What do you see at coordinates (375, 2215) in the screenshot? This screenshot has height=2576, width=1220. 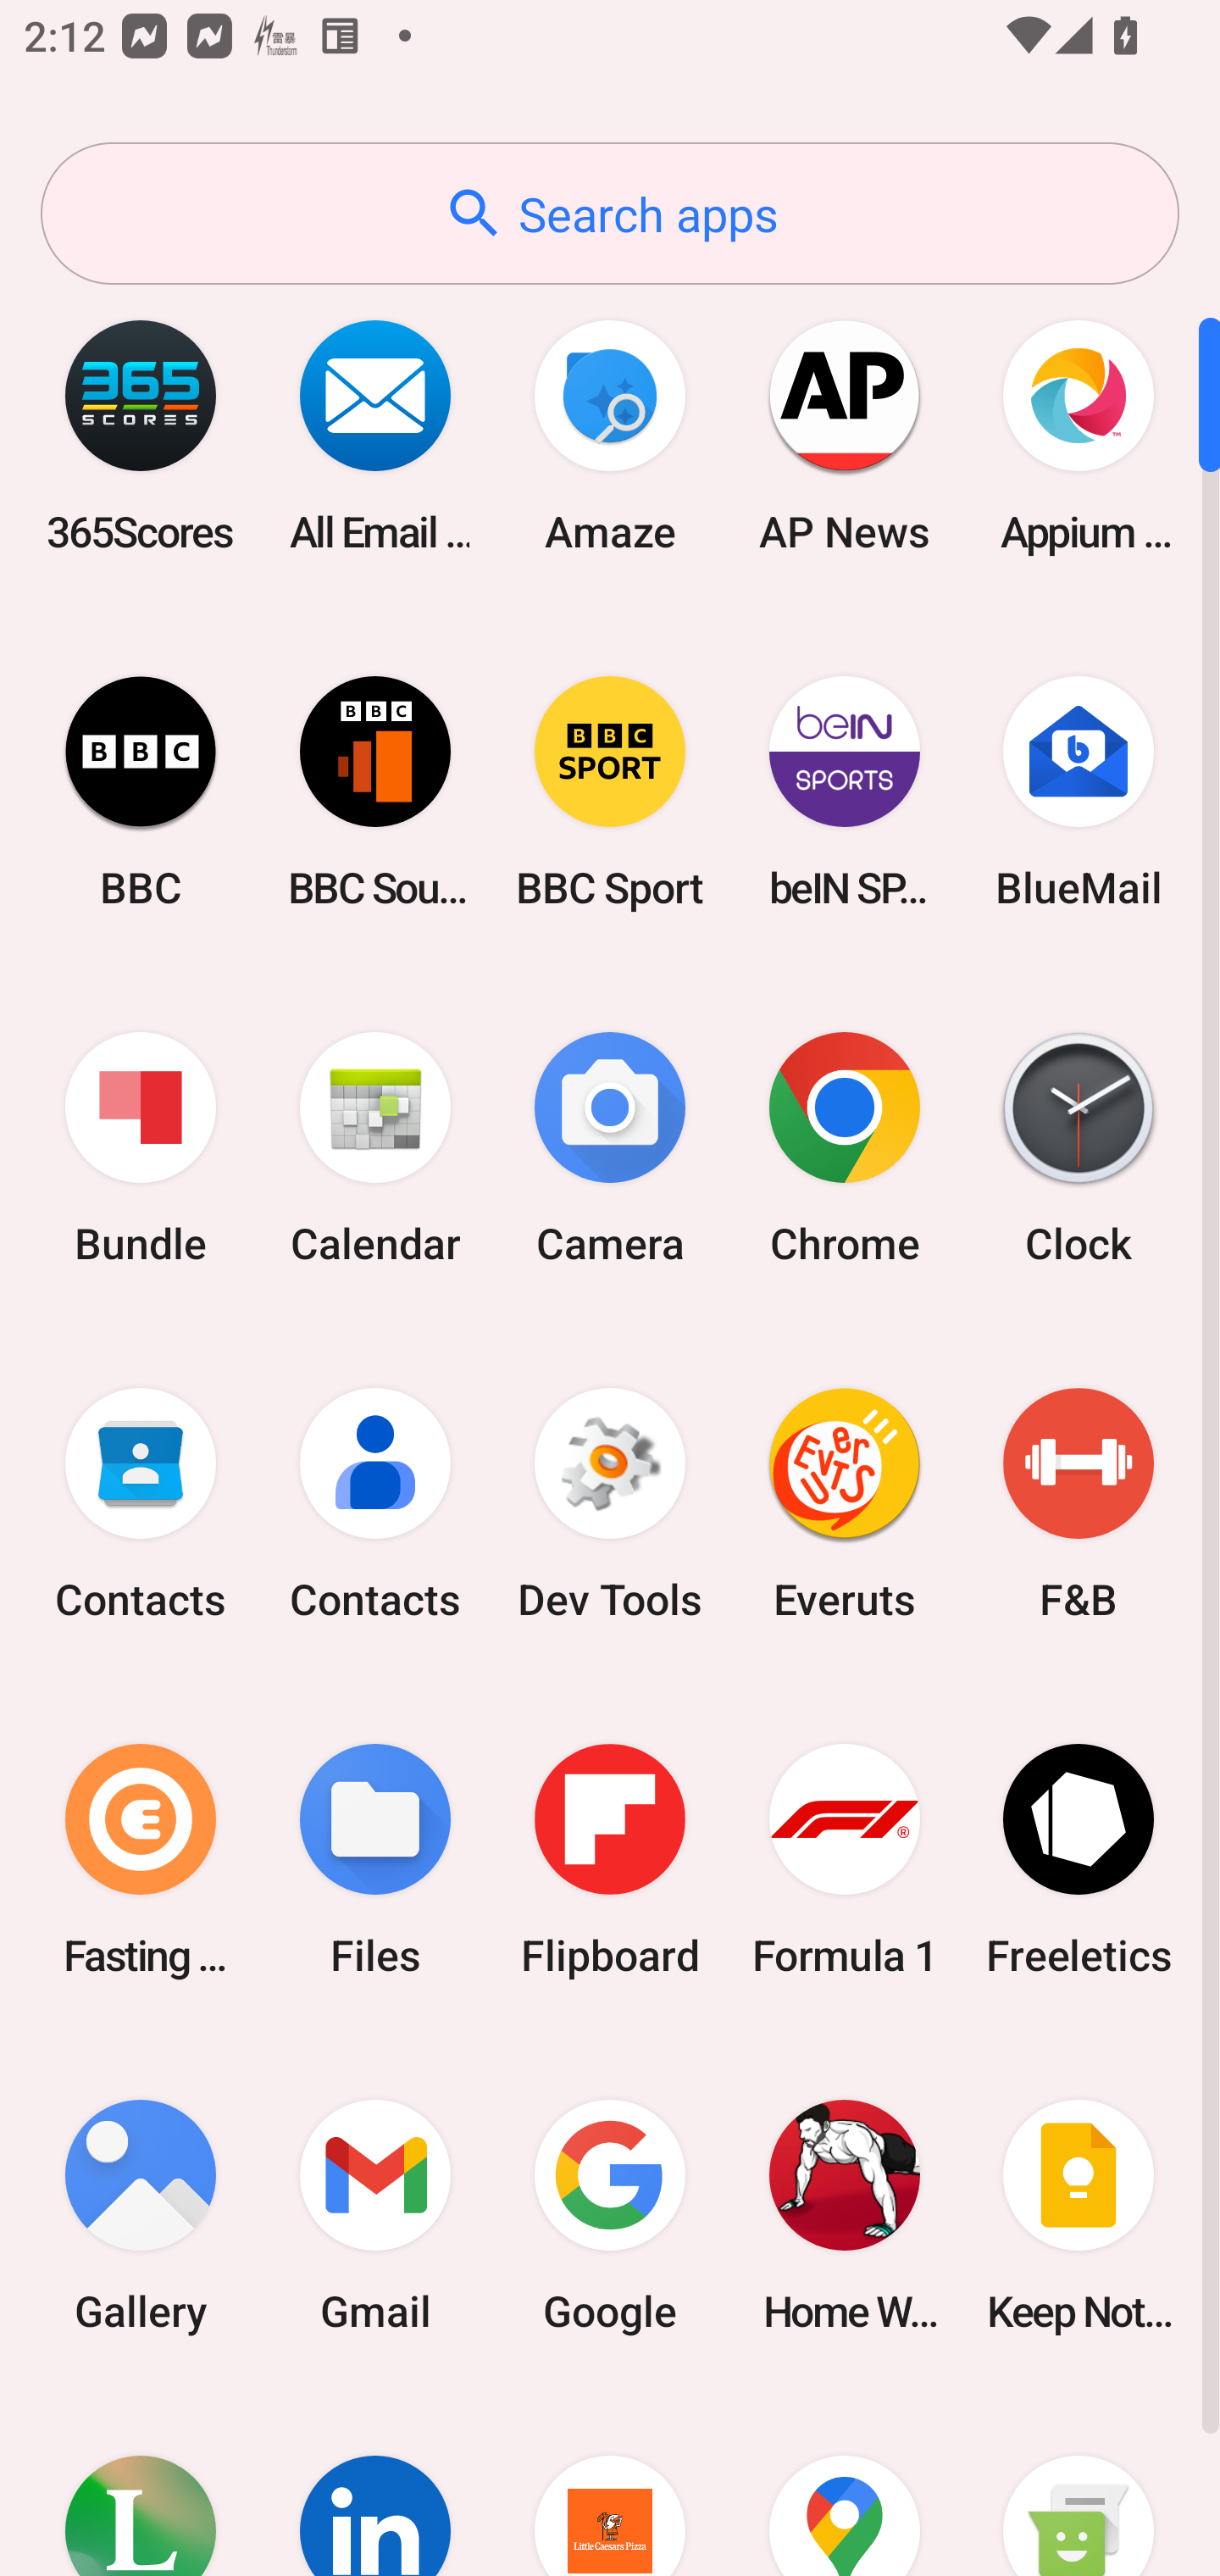 I see `Gmail` at bounding box center [375, 2215].